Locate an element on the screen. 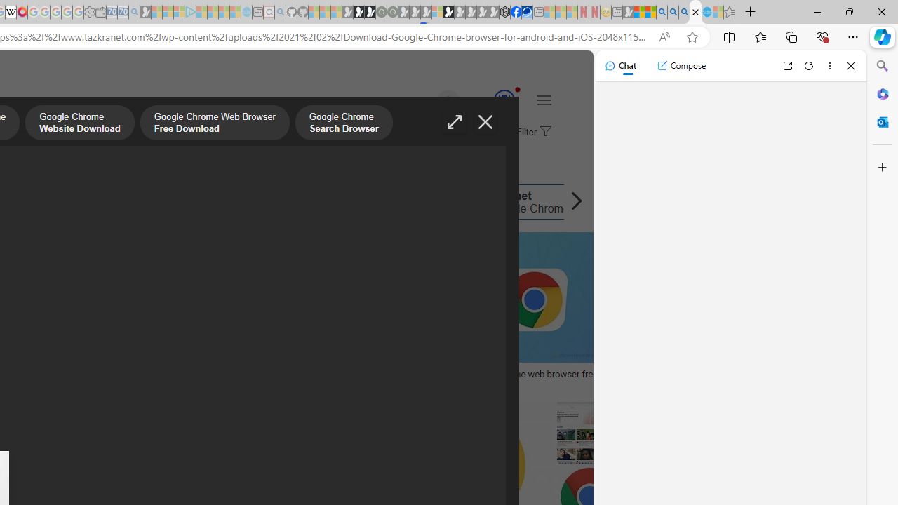  Nordace | Facebook is located at coordinates (516, 13).